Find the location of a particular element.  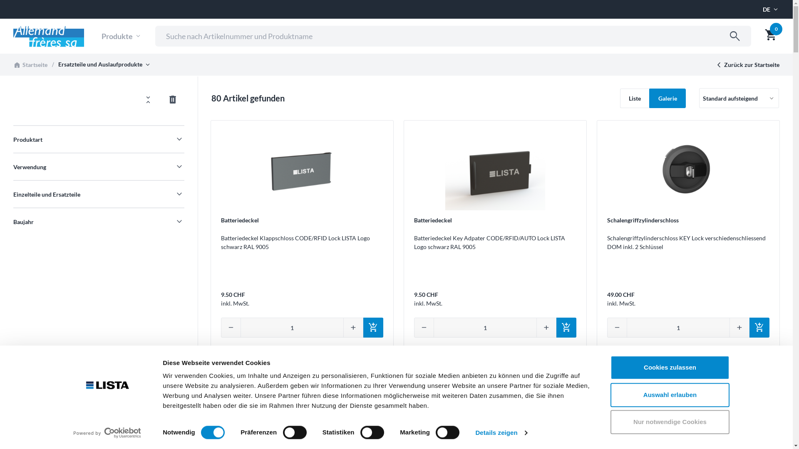

Batteriedeckel is located at coordinates (240, 220).